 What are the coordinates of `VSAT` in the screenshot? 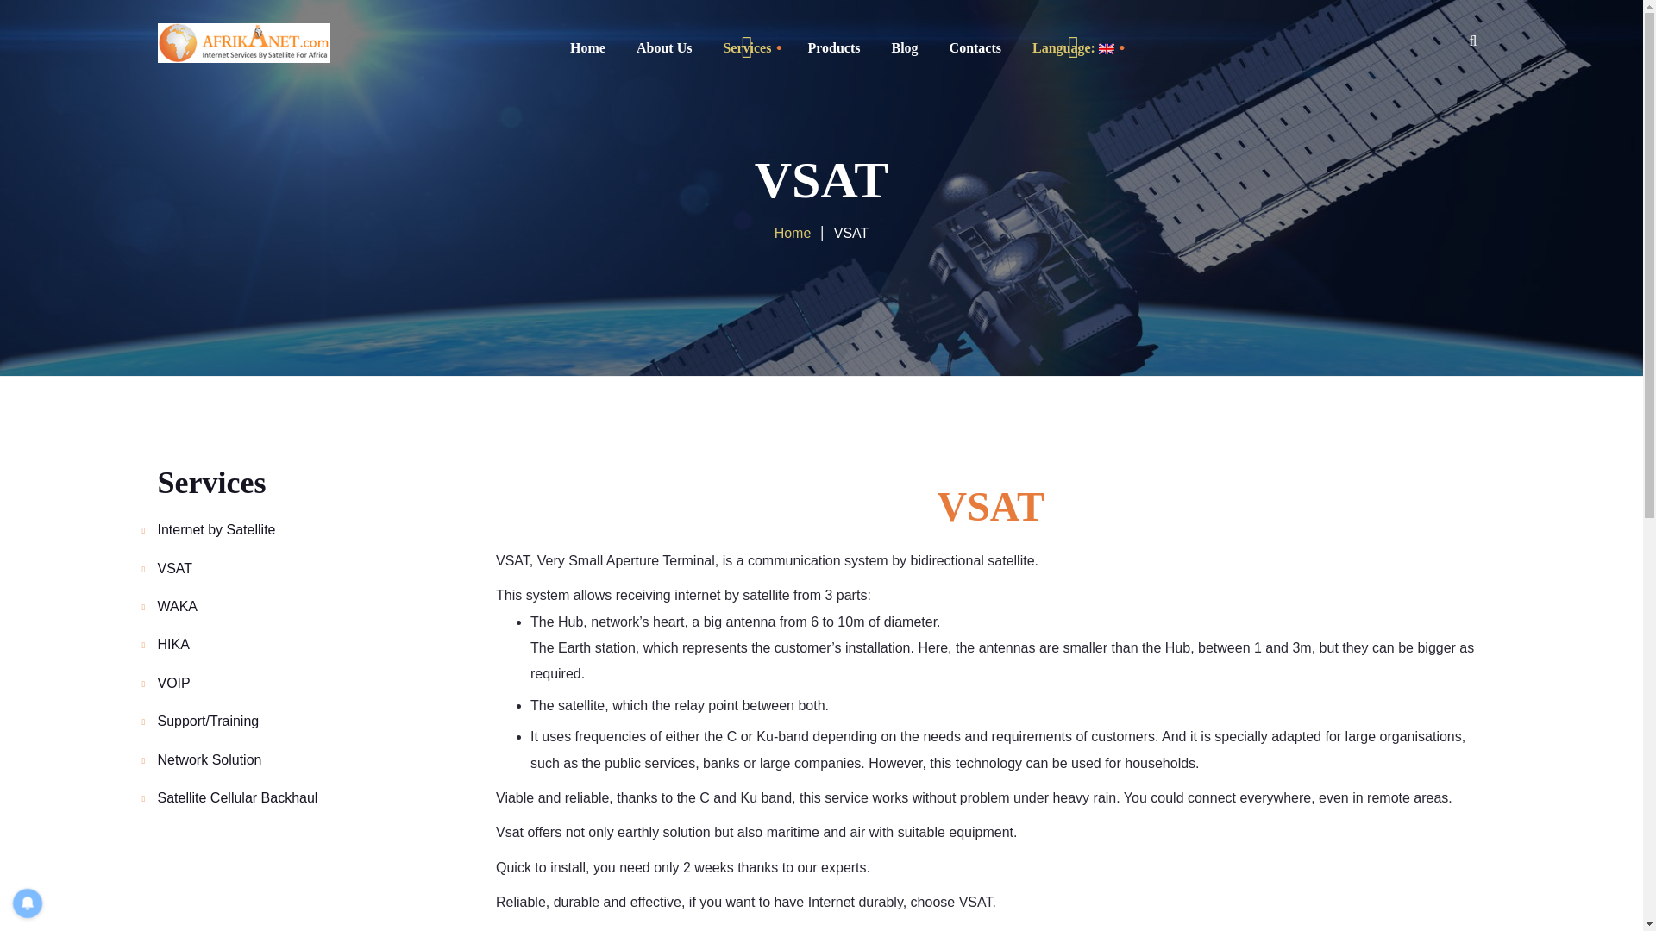 It's located at (821, 180).